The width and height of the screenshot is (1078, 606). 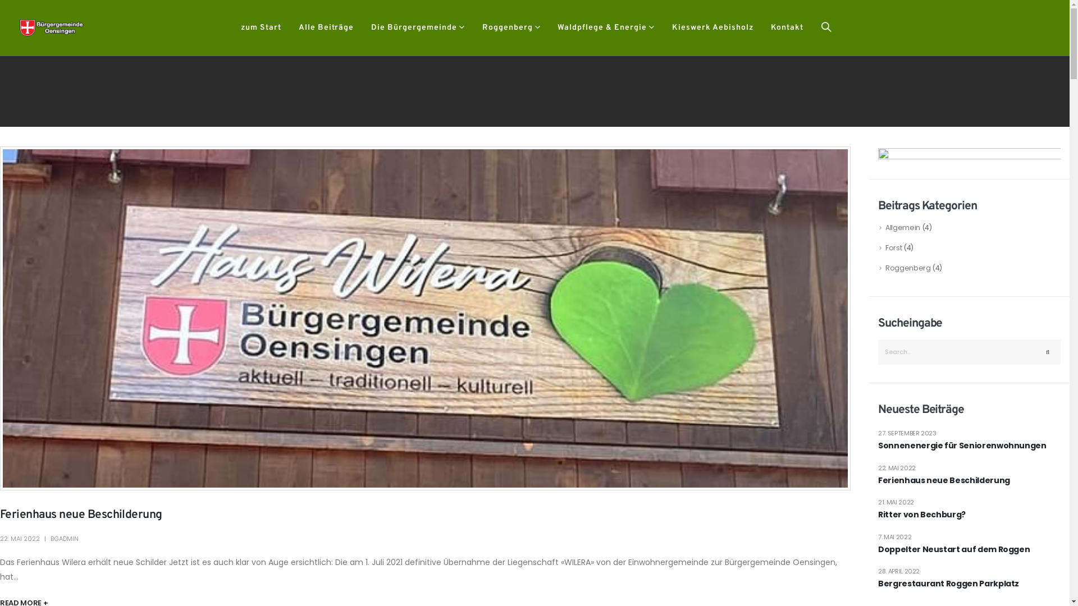 I want to click on Roggenberg, so click(x=511, y=28).